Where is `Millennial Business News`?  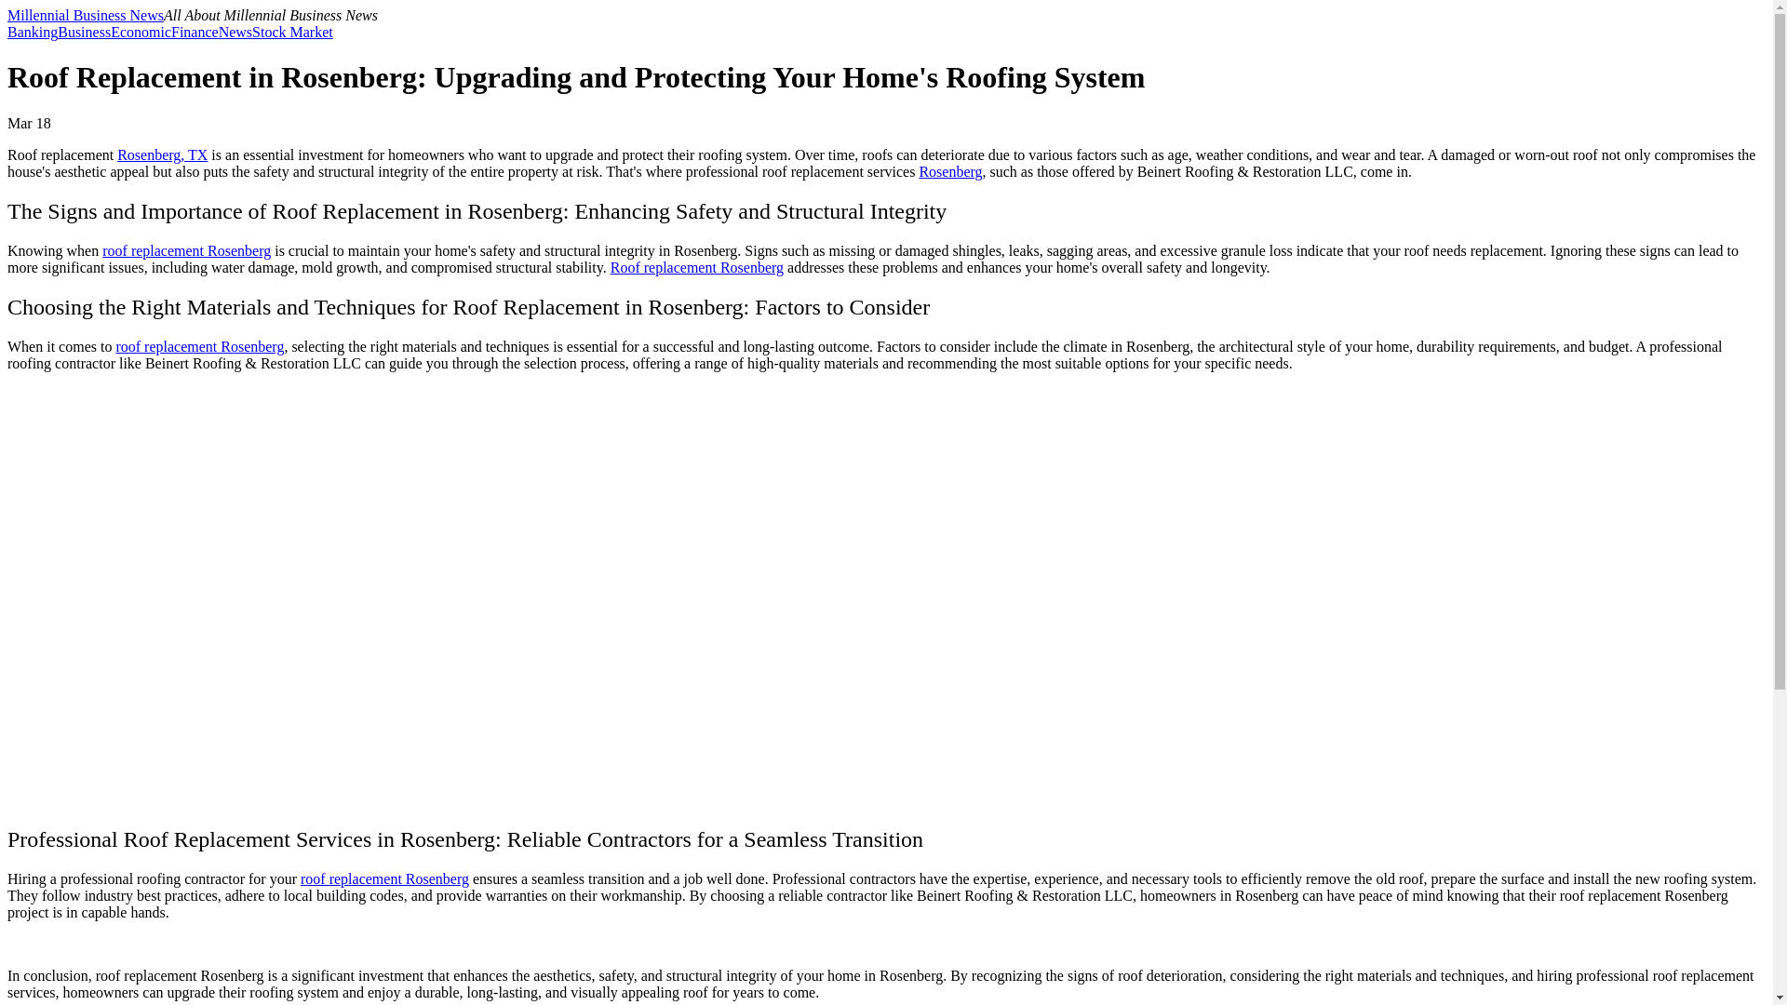
Millennial Business News is located at coordinates (86, 15).